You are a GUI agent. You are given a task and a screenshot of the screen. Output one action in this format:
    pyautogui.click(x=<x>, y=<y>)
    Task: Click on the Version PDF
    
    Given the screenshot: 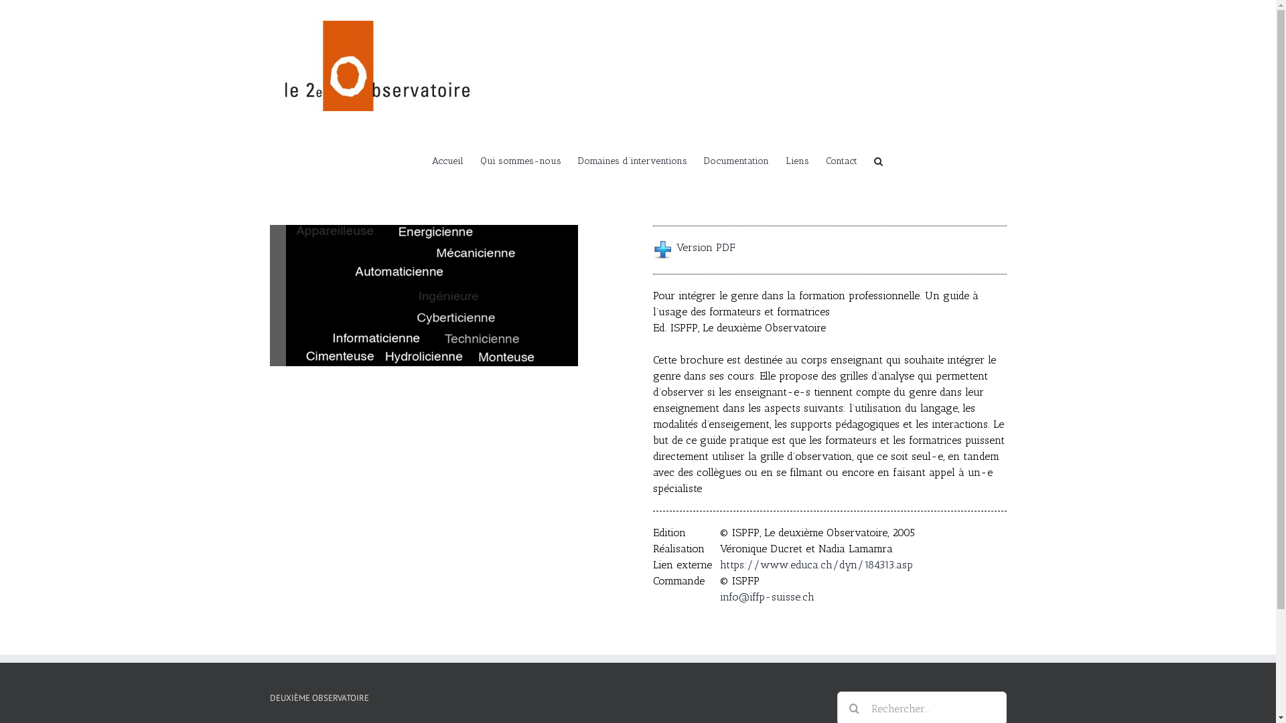 What is the action you would take?
    pyautogui.click(x=703, y=248)
    